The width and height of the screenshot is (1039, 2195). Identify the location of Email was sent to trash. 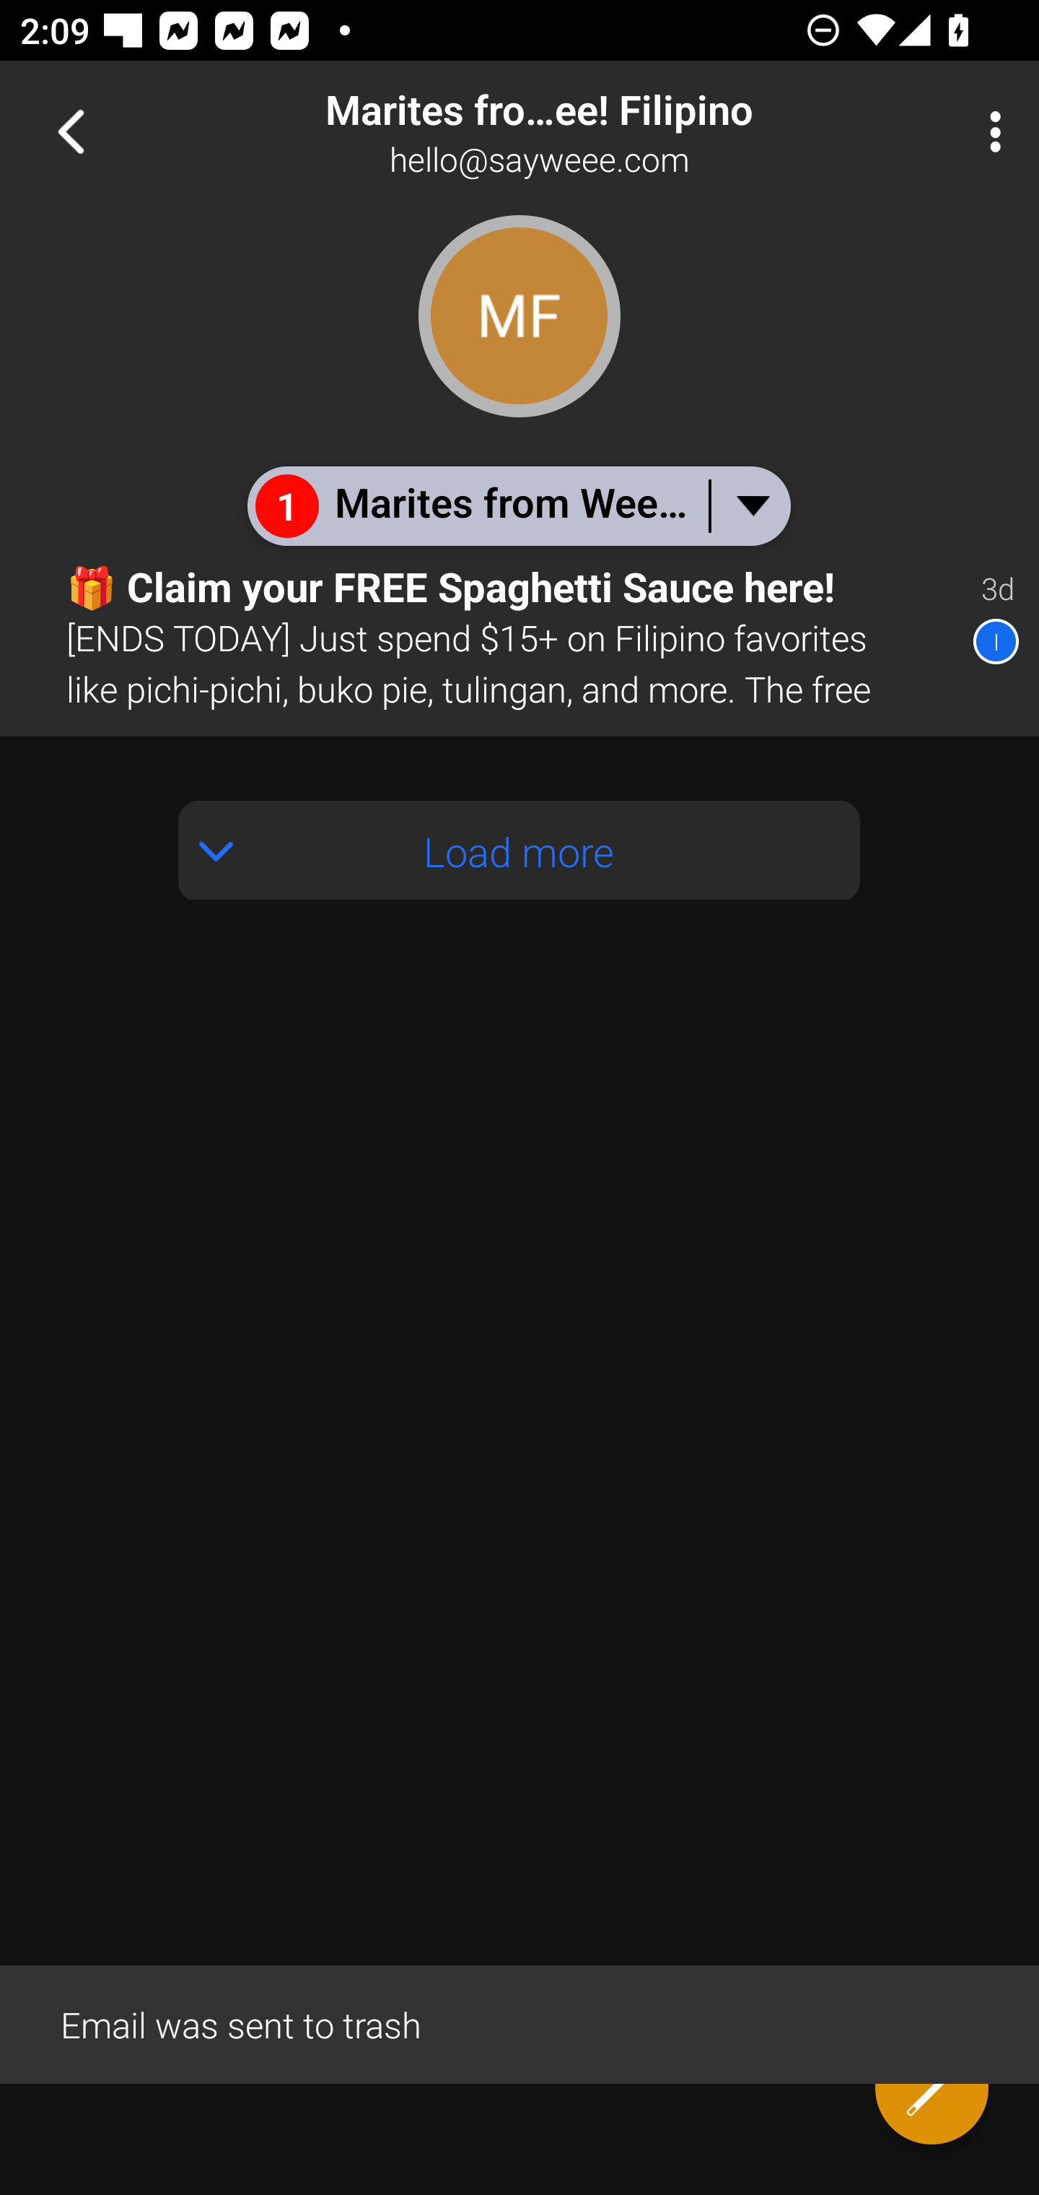
(519, 2023).